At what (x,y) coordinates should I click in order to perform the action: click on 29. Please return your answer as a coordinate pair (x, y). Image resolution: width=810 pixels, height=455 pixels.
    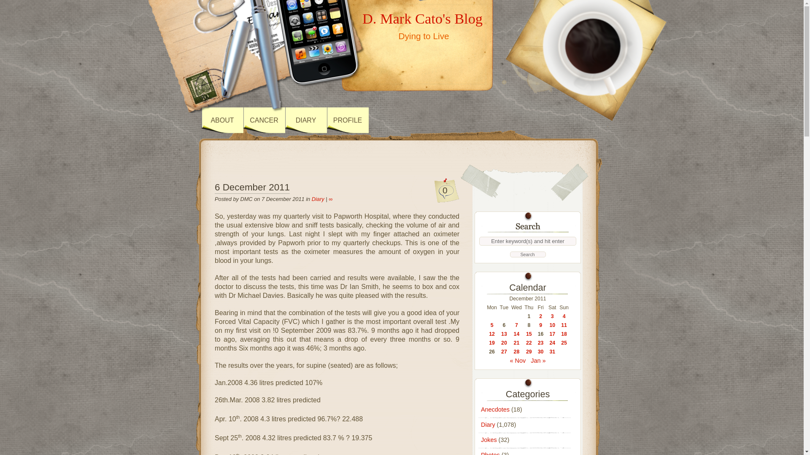
    Looking at the image, I should click on (529, 352).